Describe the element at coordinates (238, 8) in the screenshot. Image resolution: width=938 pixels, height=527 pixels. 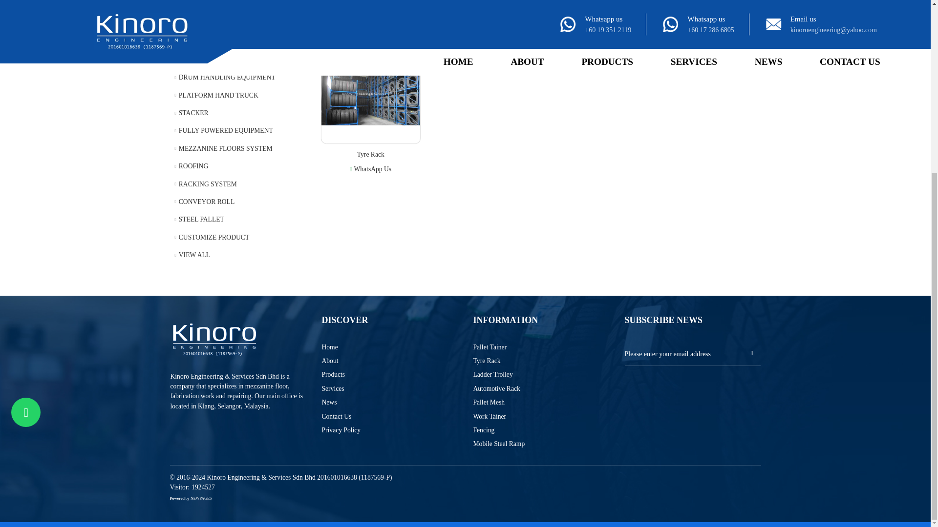
I see `WORK TAINER` at that location.